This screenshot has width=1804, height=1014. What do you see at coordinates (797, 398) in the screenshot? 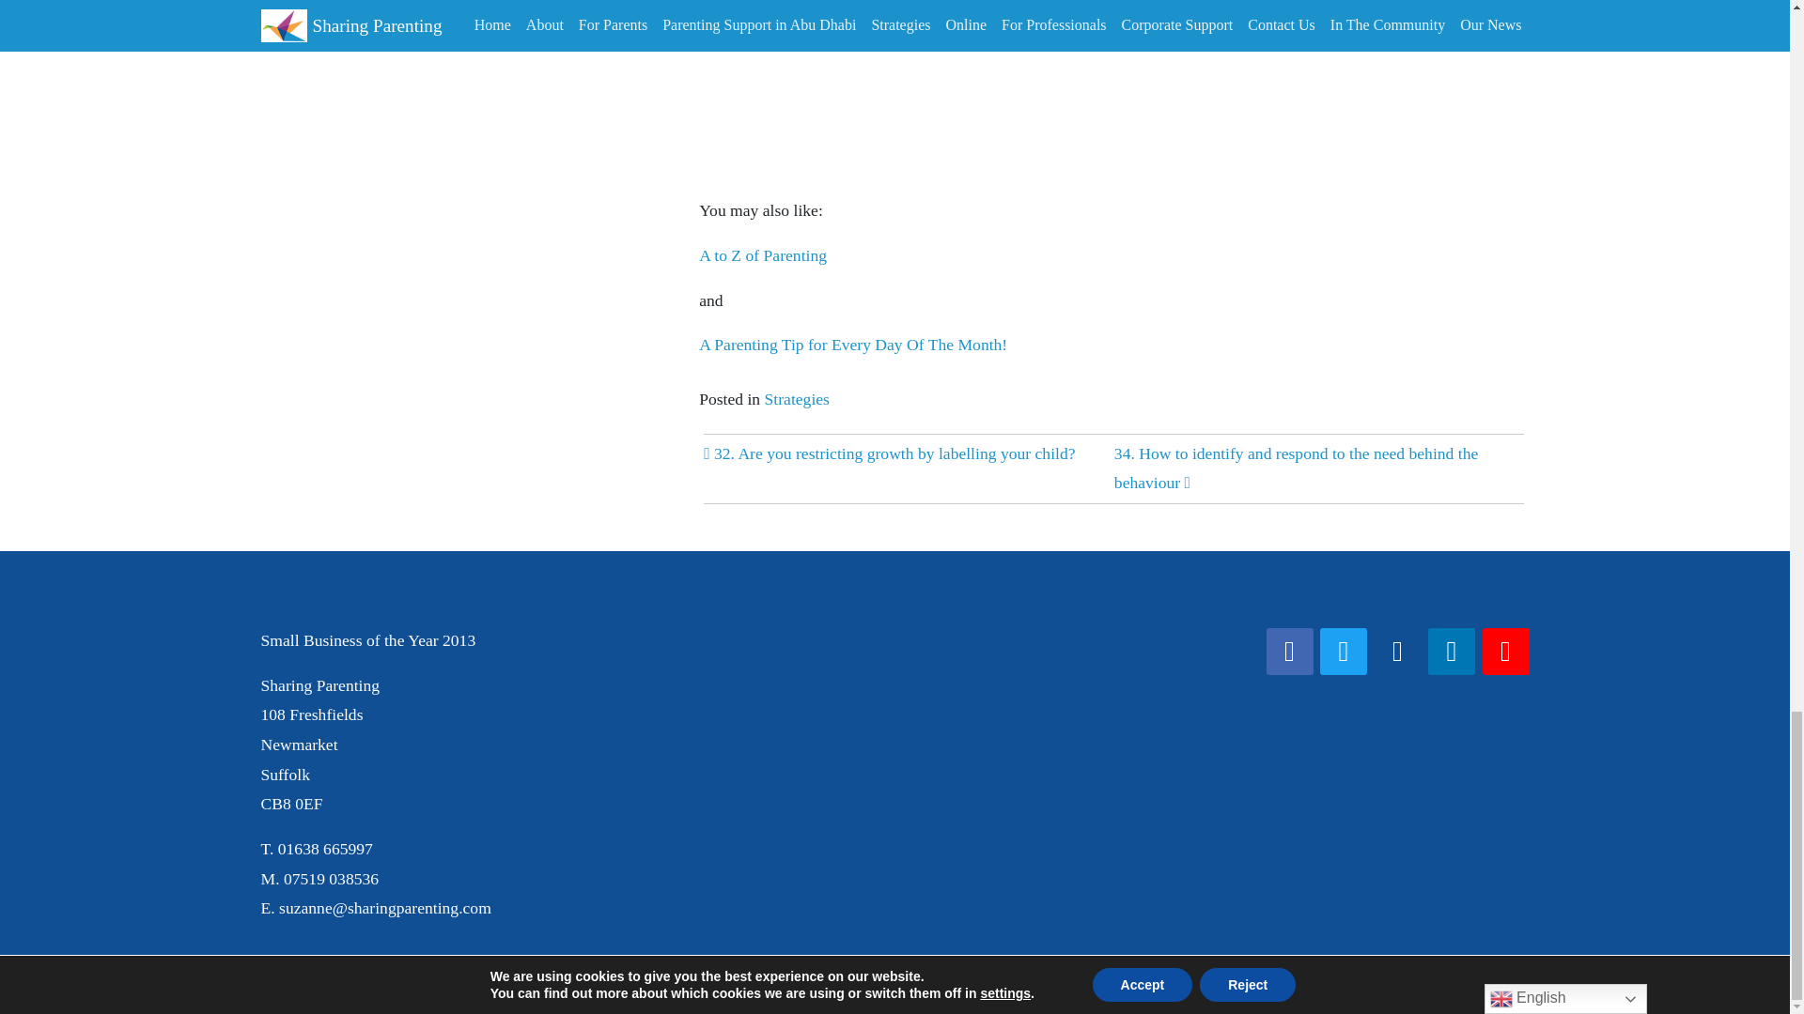
I see `Strategies` at bounding box center [797, 398].